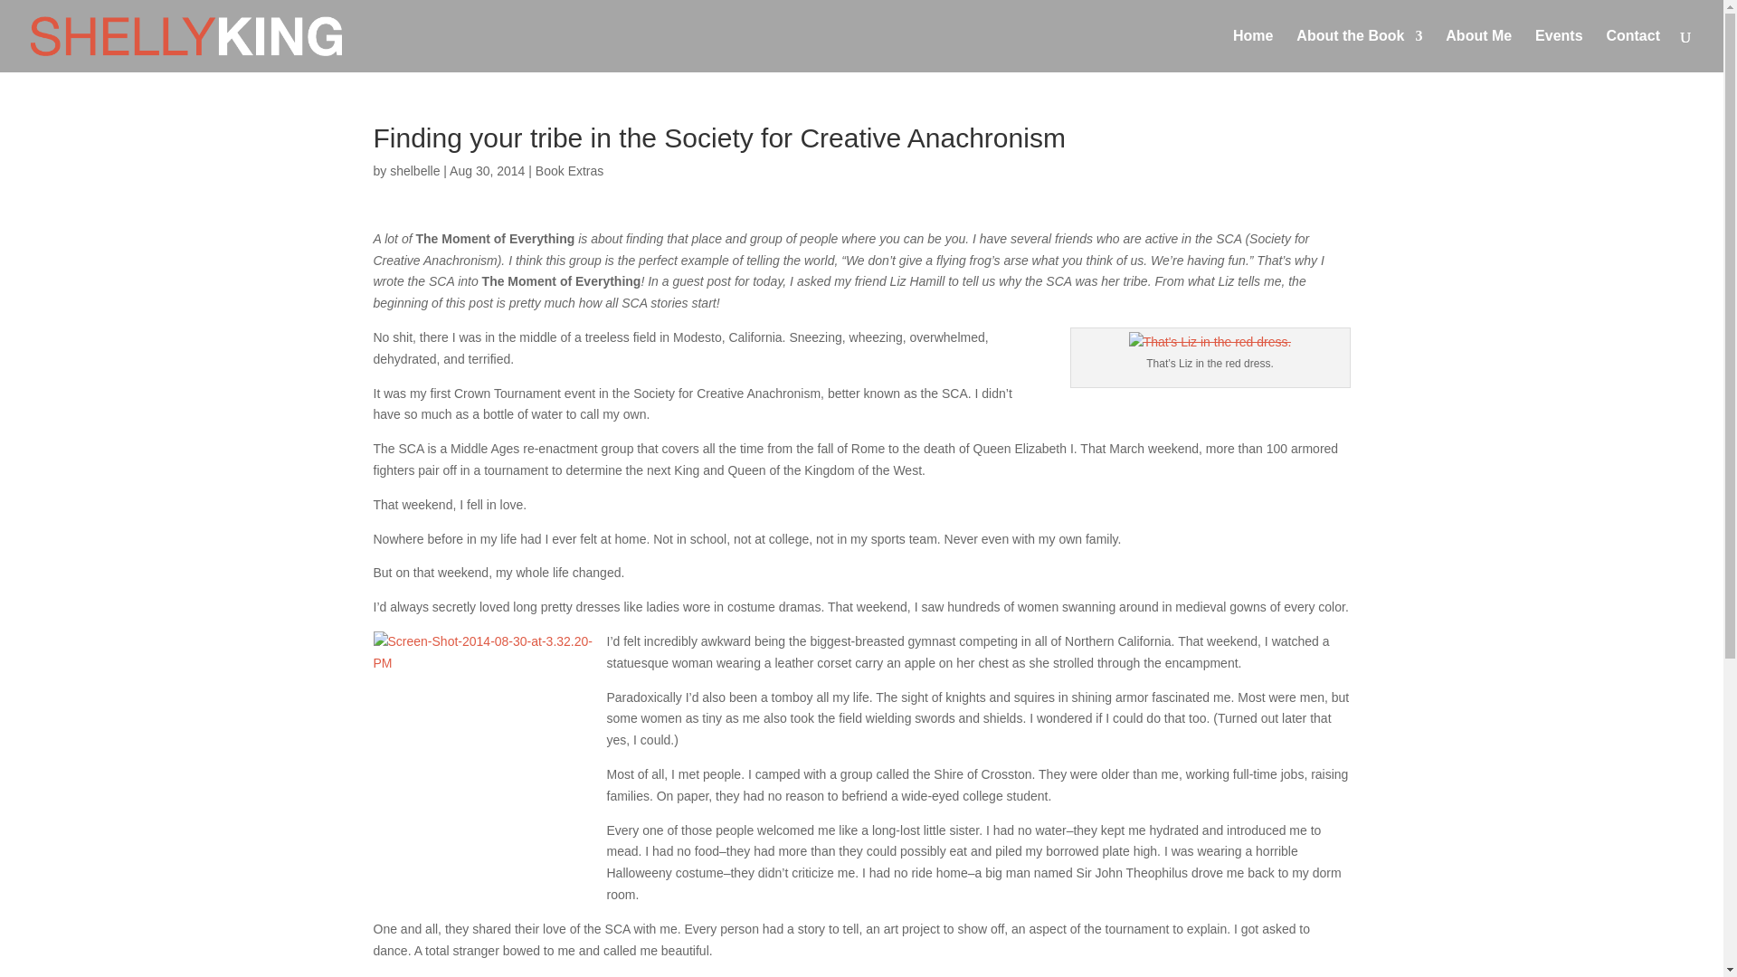  What do you see at coordinates (1359, 51) in the screenshot?
I see `About the Book` at bounding box center [1359, 51].